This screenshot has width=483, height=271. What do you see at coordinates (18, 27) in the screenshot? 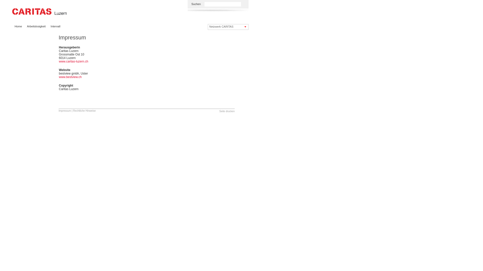
I see `Home` at bounding box center [18, 27].